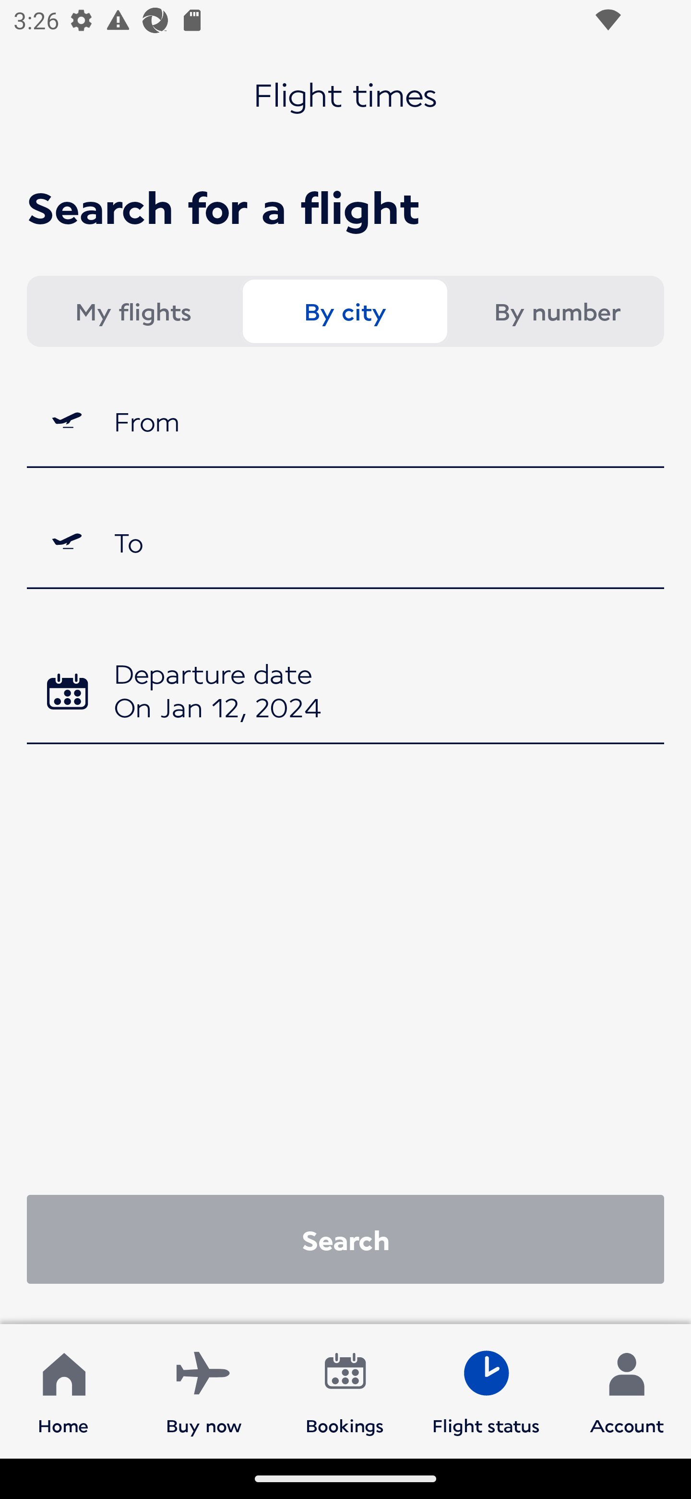 Image resolution: width=691 pixels, height=1499 pixels. Describe the element at coordinates (345, 1239) in the screenshot. I see `Search` at that location.